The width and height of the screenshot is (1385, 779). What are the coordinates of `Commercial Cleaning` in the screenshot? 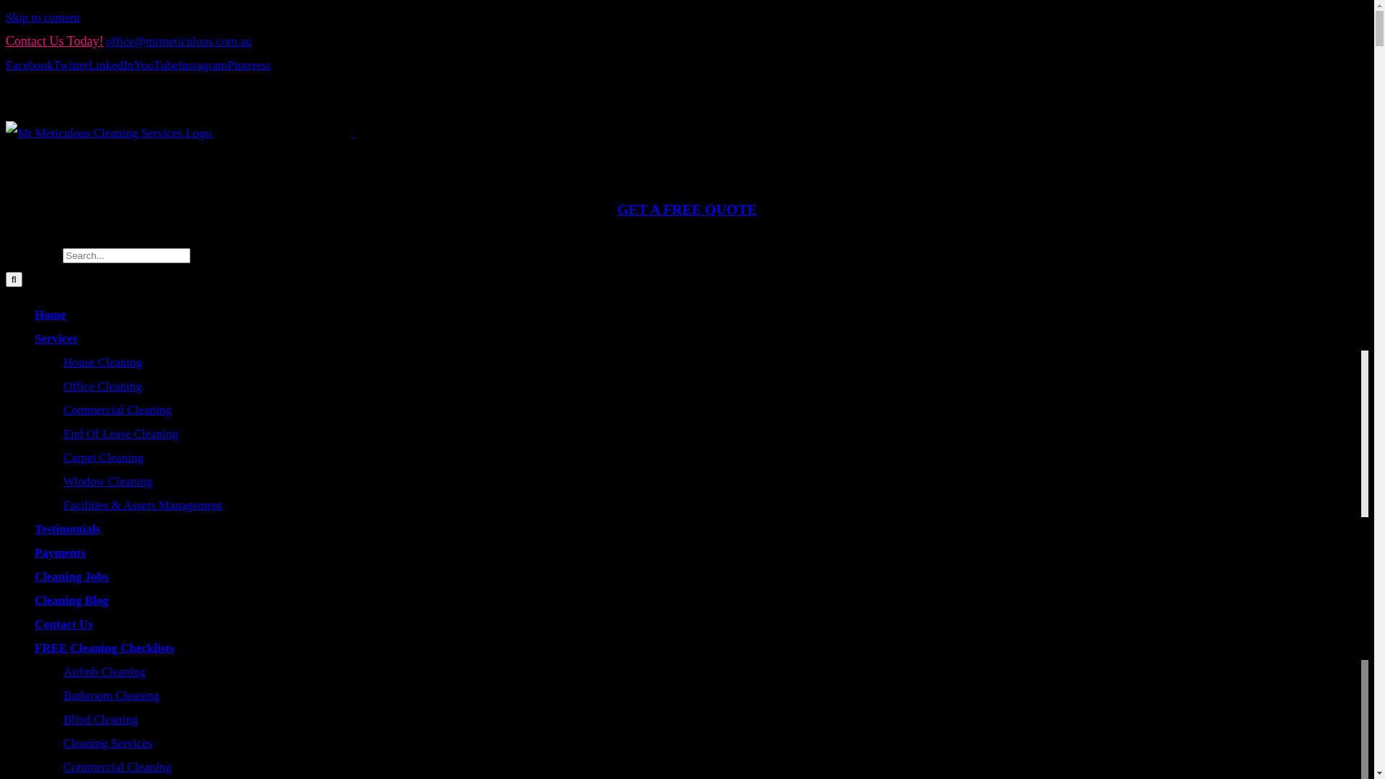 It's located at (118, 767).